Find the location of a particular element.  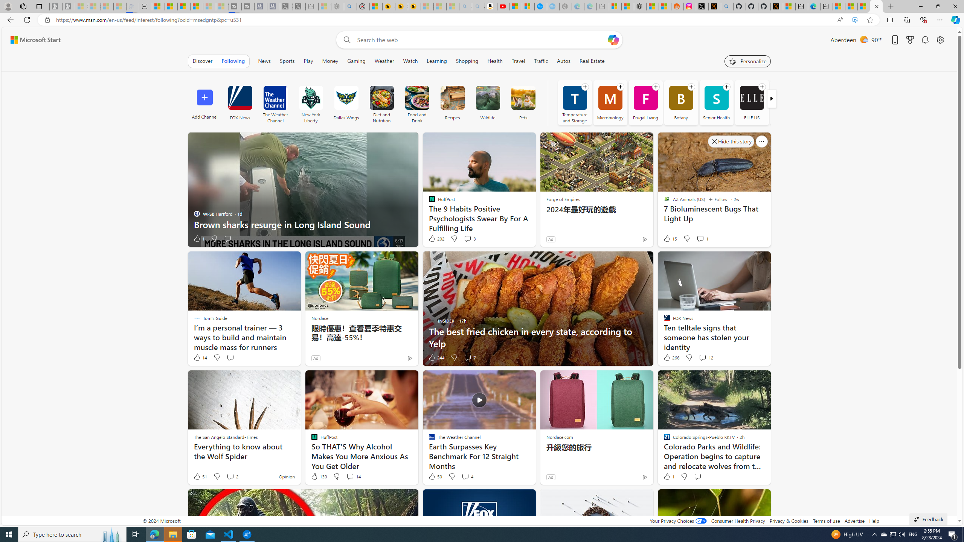

Enter your search term is located at coordinates (481, 40).